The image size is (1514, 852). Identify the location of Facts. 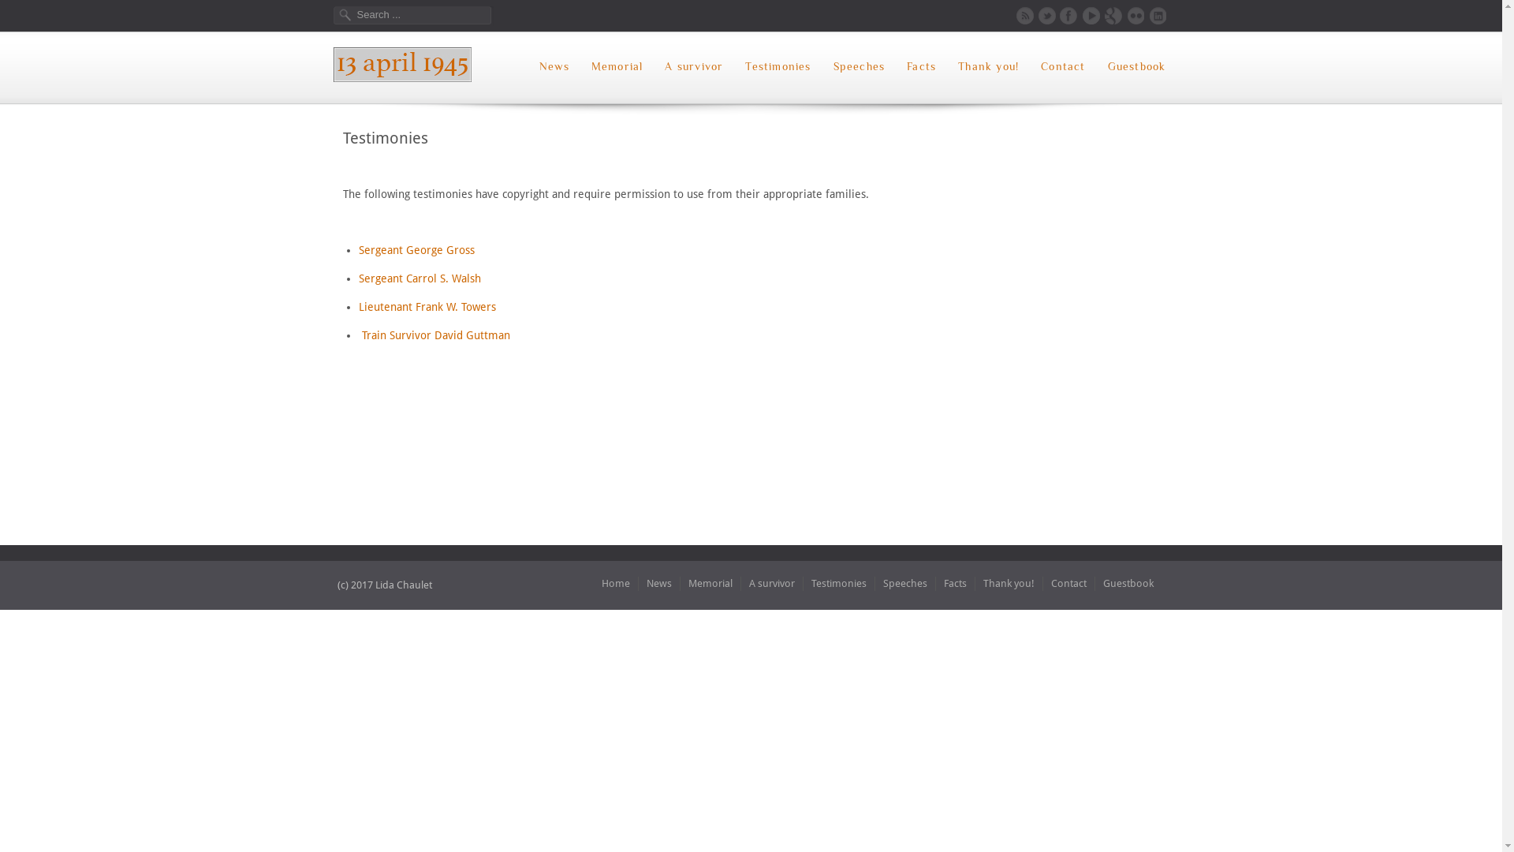
(955, 584).